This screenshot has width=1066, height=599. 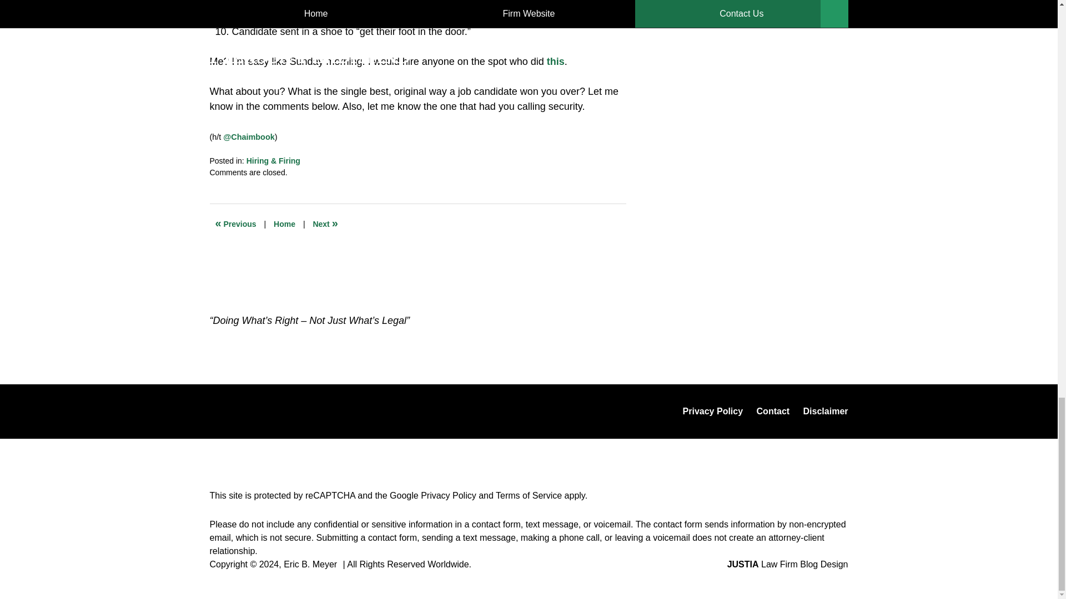 I want to click on Eric B. Meyer, so click(x=310, y=564).